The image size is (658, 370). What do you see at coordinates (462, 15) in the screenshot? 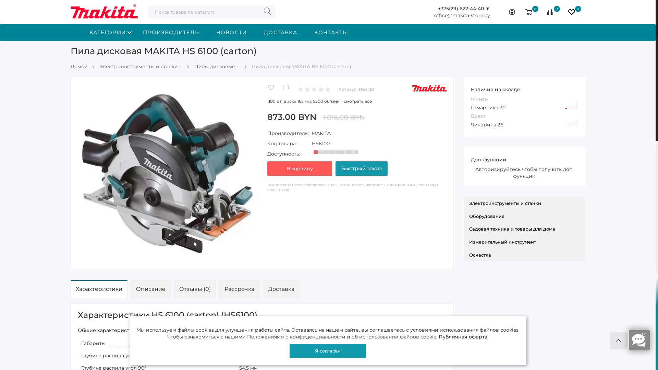
I see `office@makita-store.by` at bounding box center [462, 15].